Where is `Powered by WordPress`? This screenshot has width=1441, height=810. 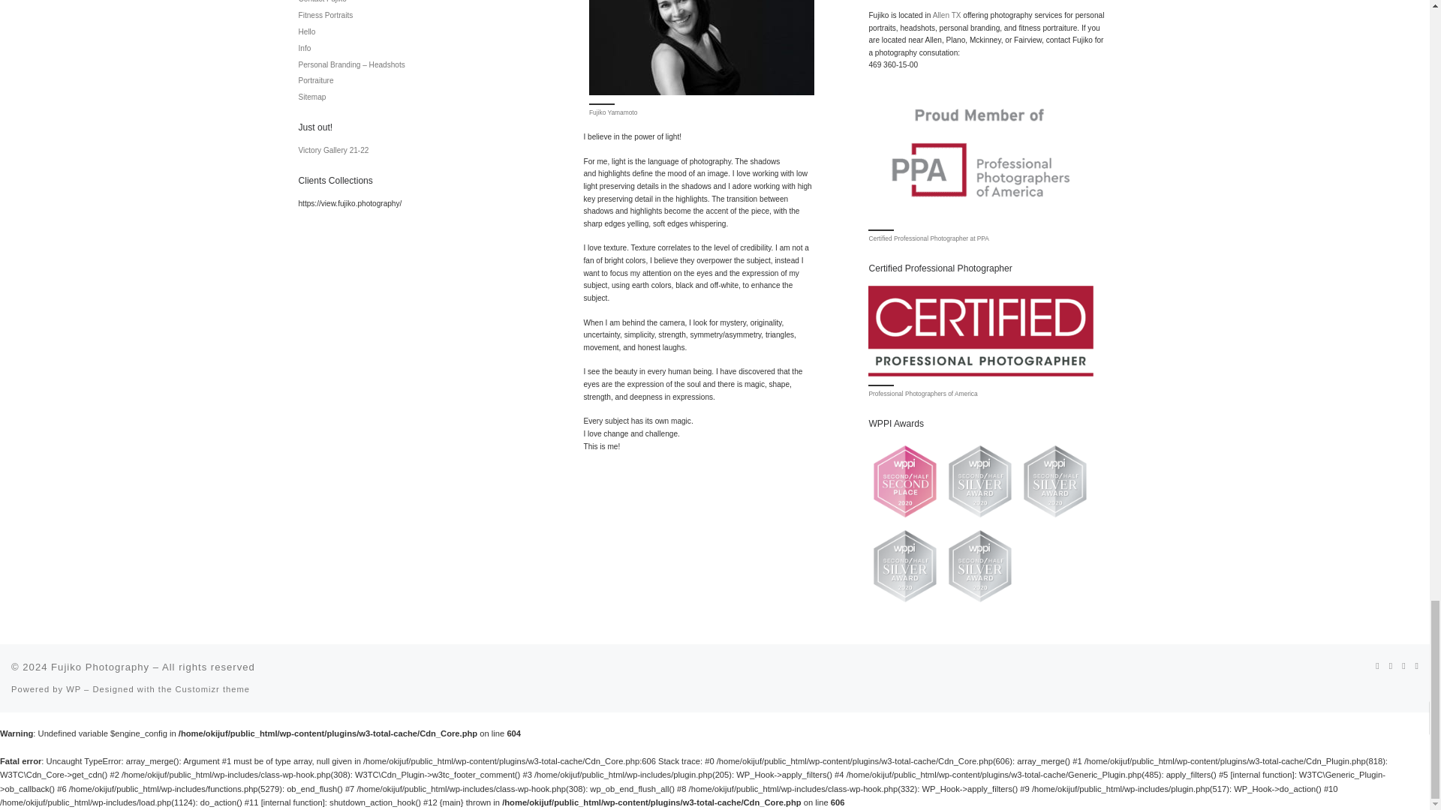
Powered by WordPress is located at coordinates (74, 688).